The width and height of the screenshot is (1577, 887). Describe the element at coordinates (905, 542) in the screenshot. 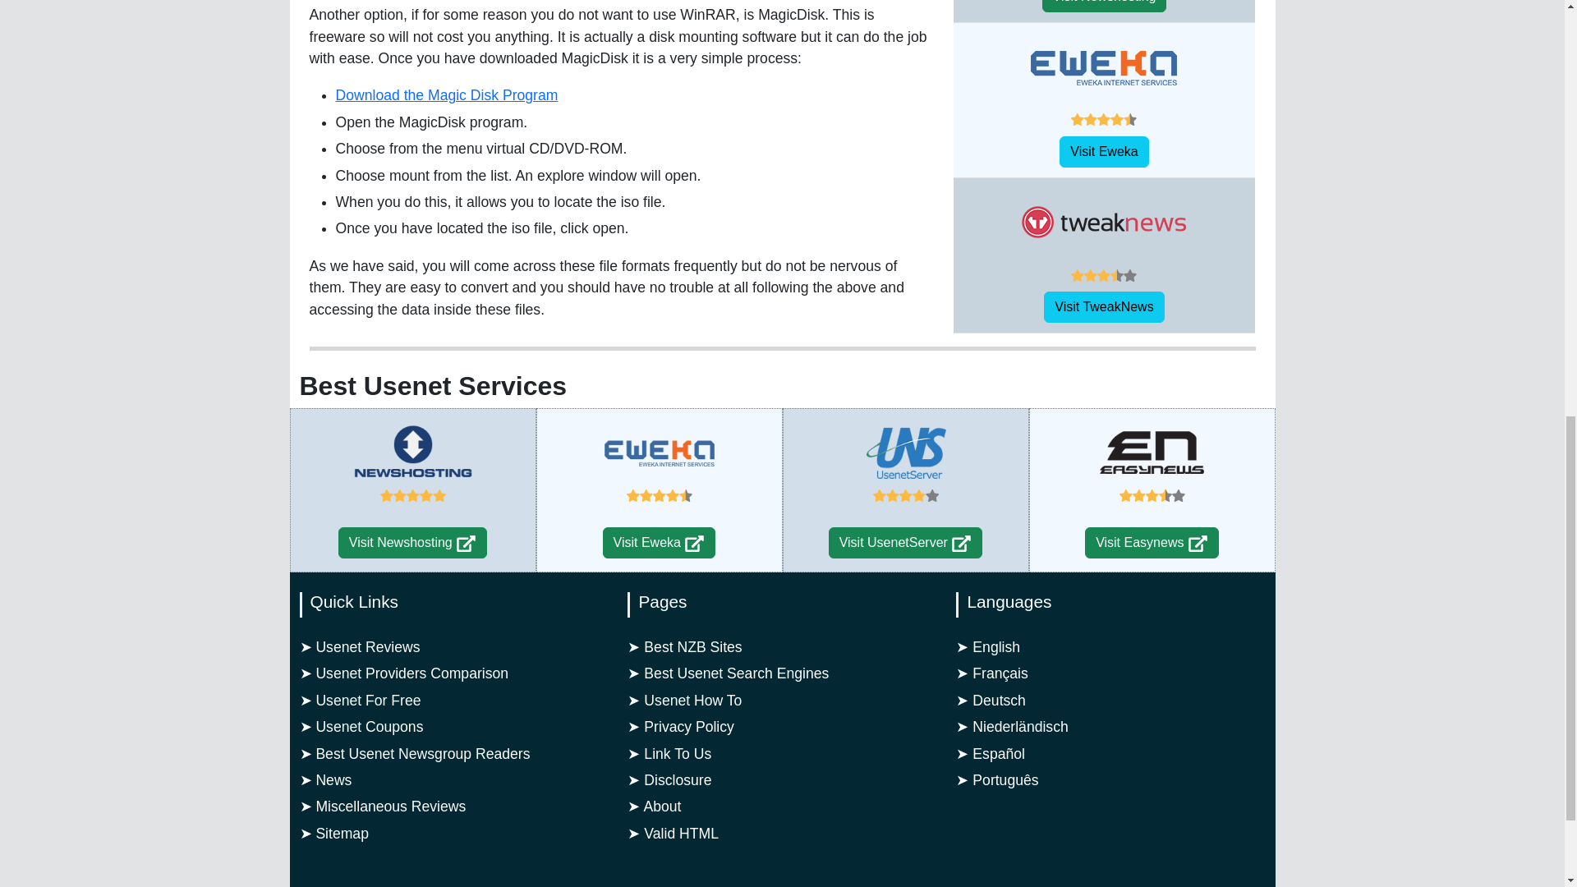

I see `Visit UsenetServer` at that location.